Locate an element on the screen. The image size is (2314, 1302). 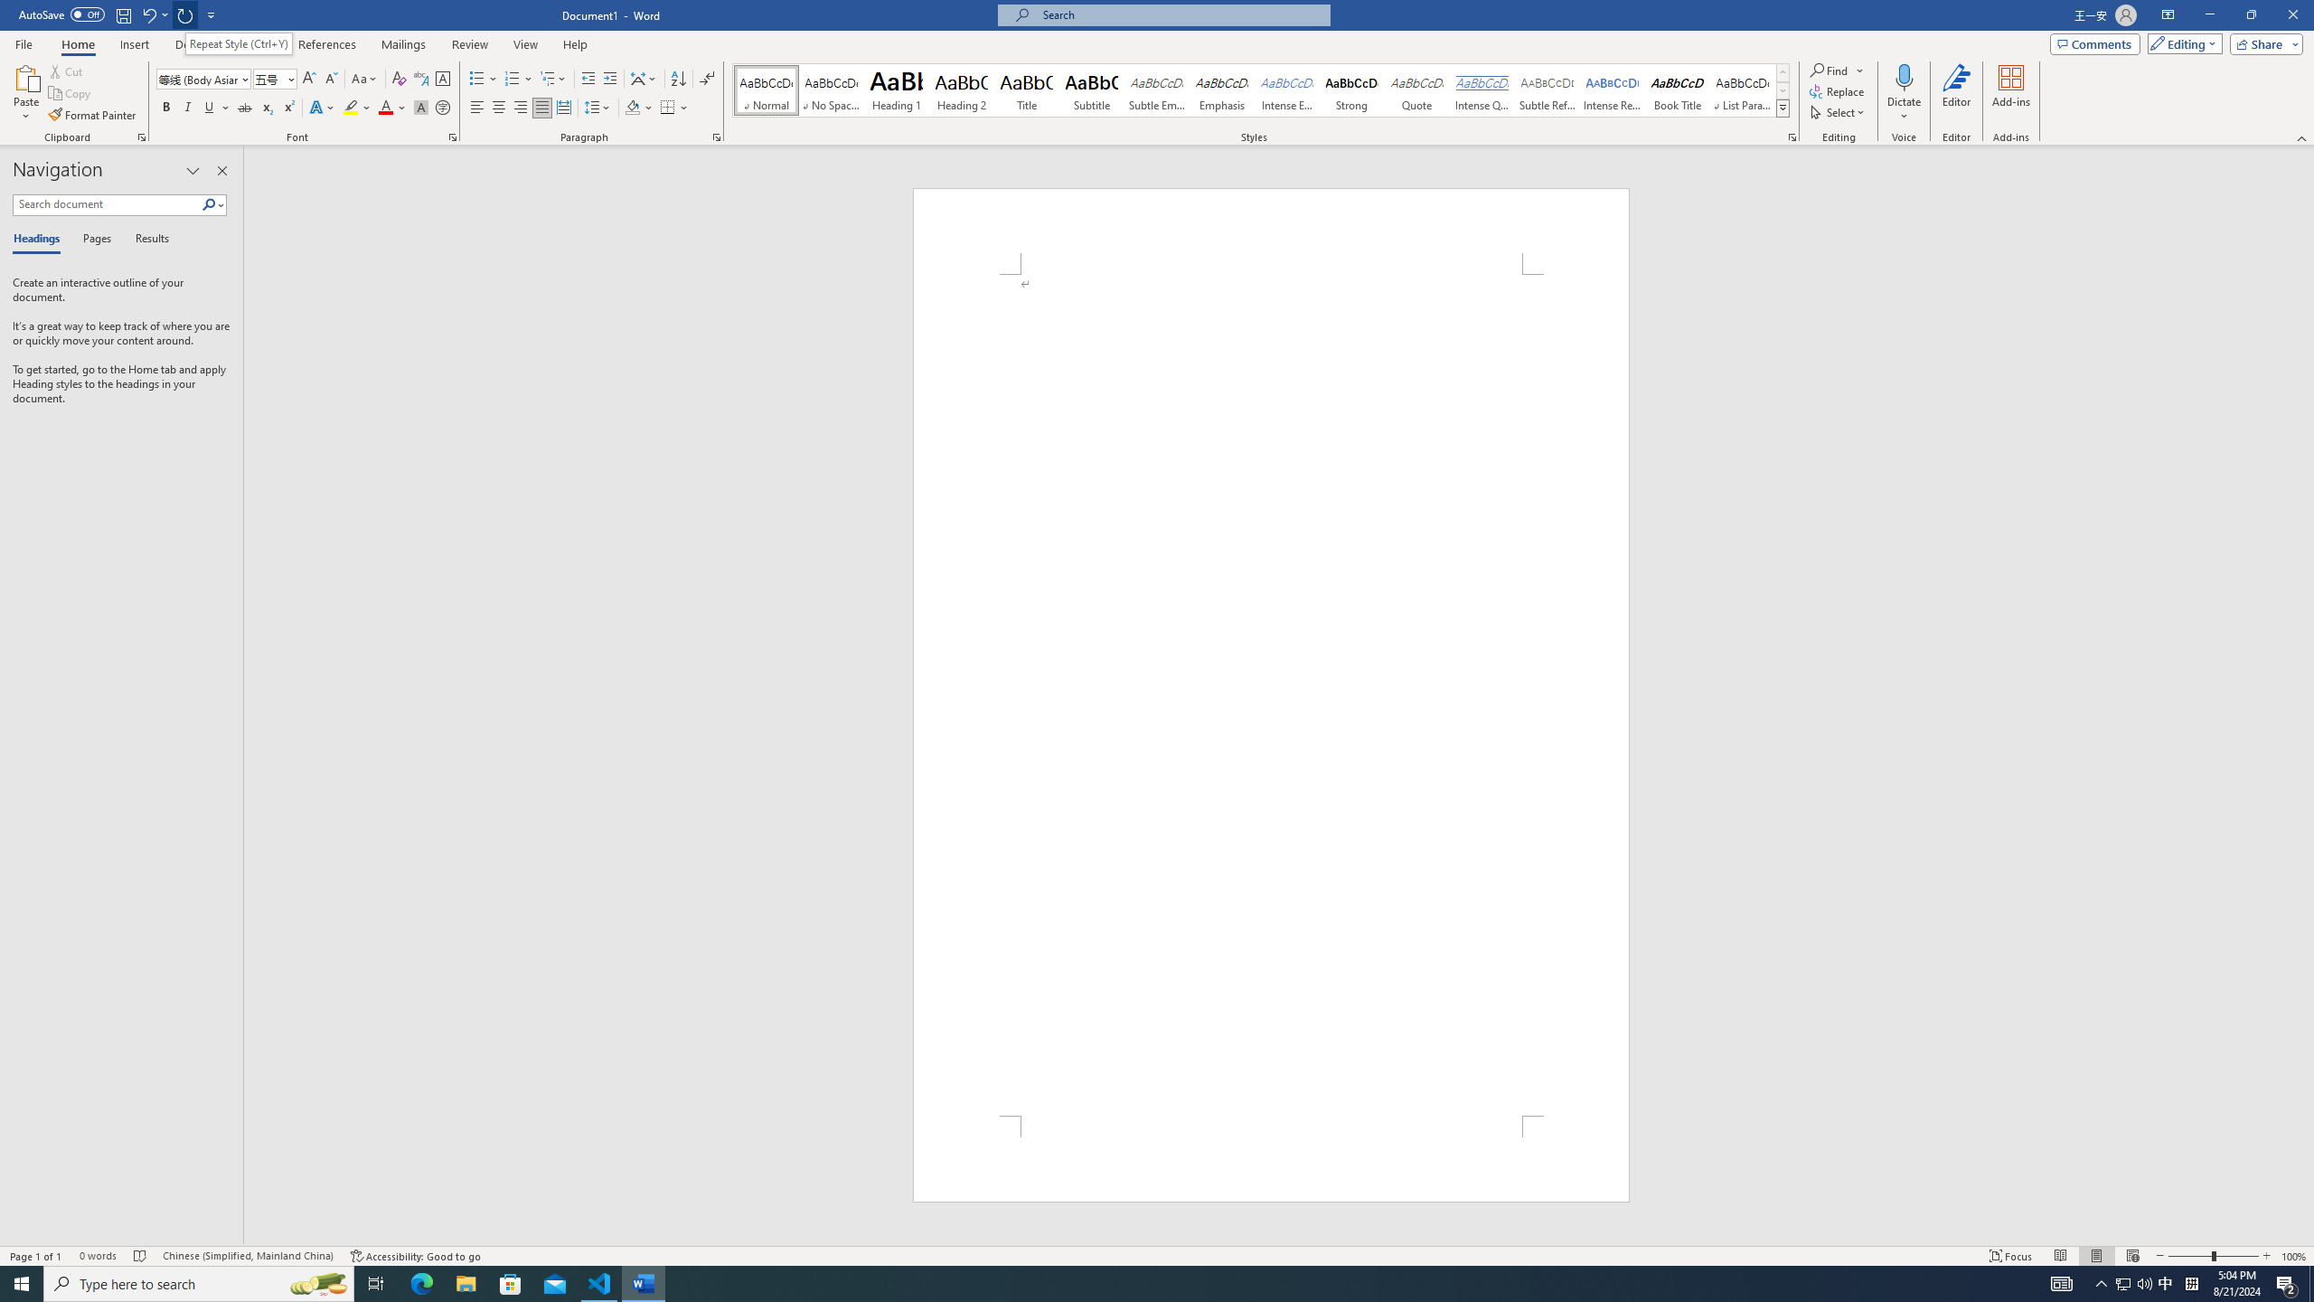
Bullets is located at coordinates (477, 80).